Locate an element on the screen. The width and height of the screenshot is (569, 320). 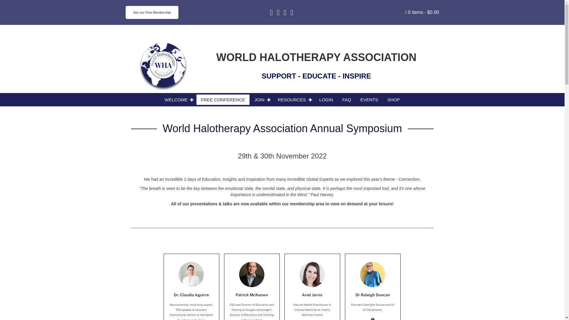
Join our Free Membership is located at coordinates (152, 12).